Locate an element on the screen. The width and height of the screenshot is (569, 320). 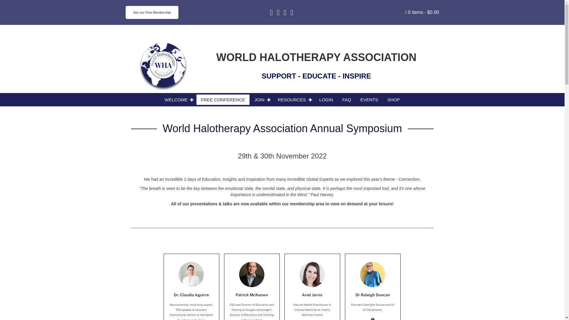
Join our Free Membership is located at coordinates (152, 12).